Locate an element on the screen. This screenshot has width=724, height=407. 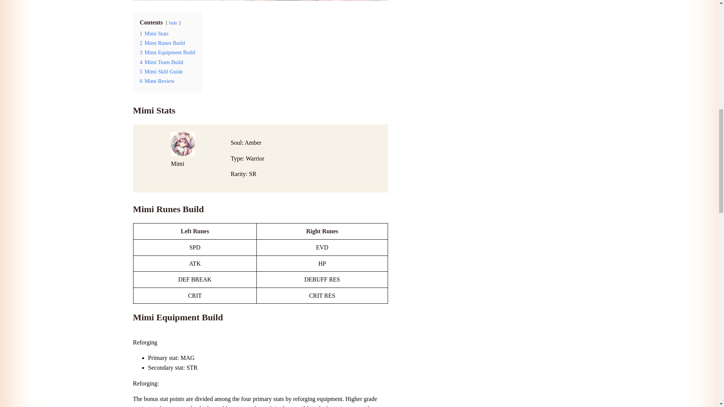
6 Mimi Review is located at coordinates (157, 81).